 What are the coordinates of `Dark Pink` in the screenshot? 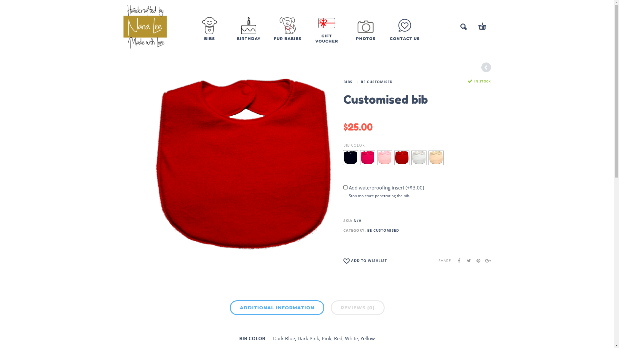 It's located at (368, 158).